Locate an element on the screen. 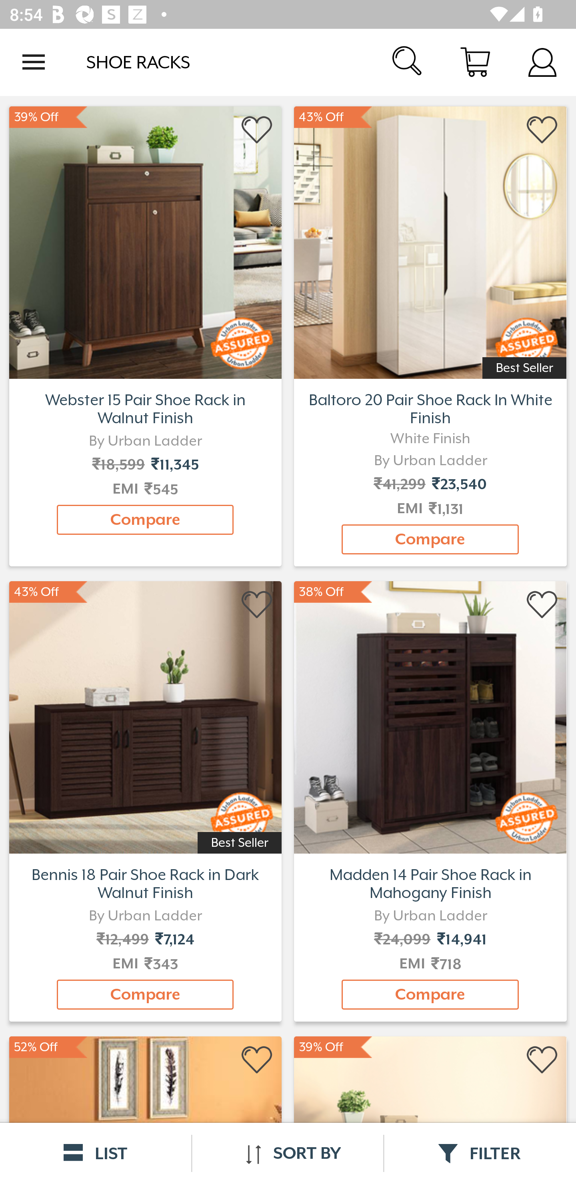   is located at coordinates (258, 605).